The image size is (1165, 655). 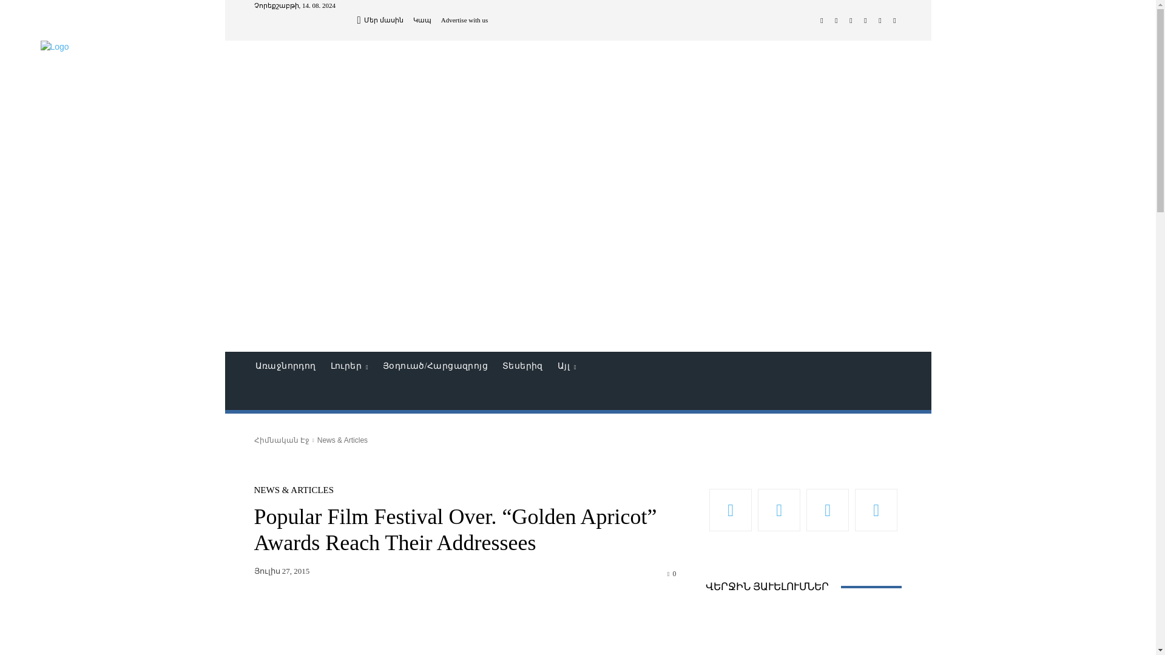 I want to click on Advertise with us, so click(x=465, y=20).